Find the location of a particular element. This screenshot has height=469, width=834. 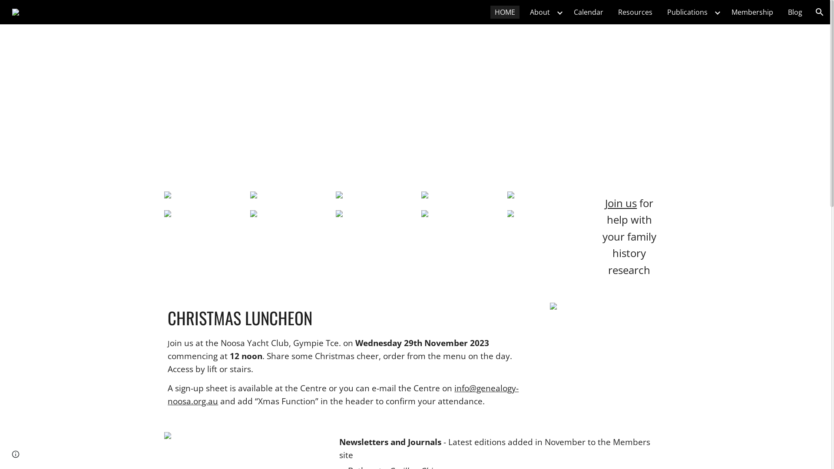

HOME is located at coordinates (505, 12).